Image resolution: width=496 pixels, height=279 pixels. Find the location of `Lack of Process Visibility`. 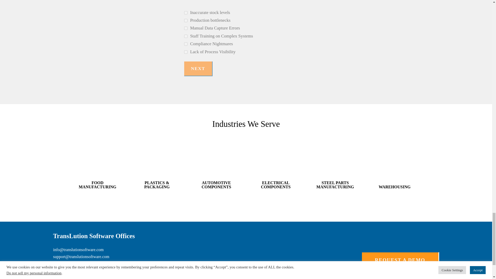

Lack of Process Visibility is located at coordinates (185, 52).